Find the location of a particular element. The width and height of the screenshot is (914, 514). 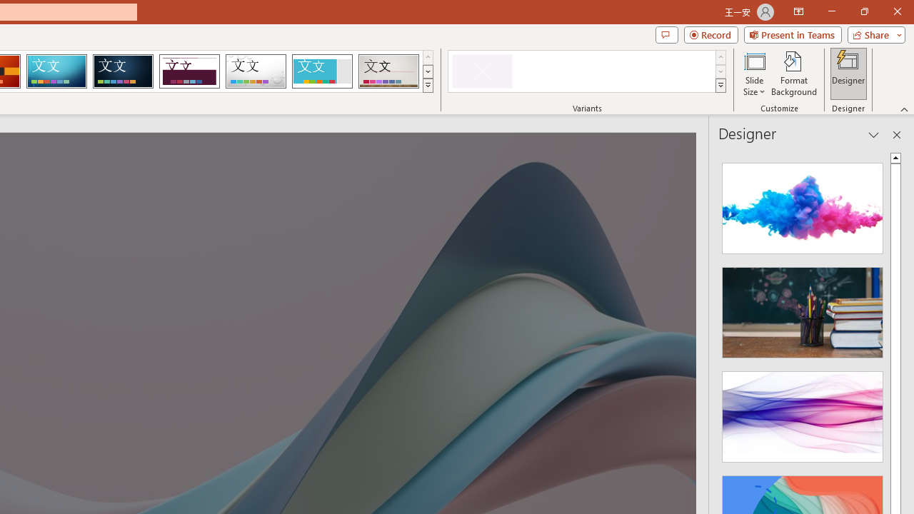

Frame is located at coordinates (321, 71).